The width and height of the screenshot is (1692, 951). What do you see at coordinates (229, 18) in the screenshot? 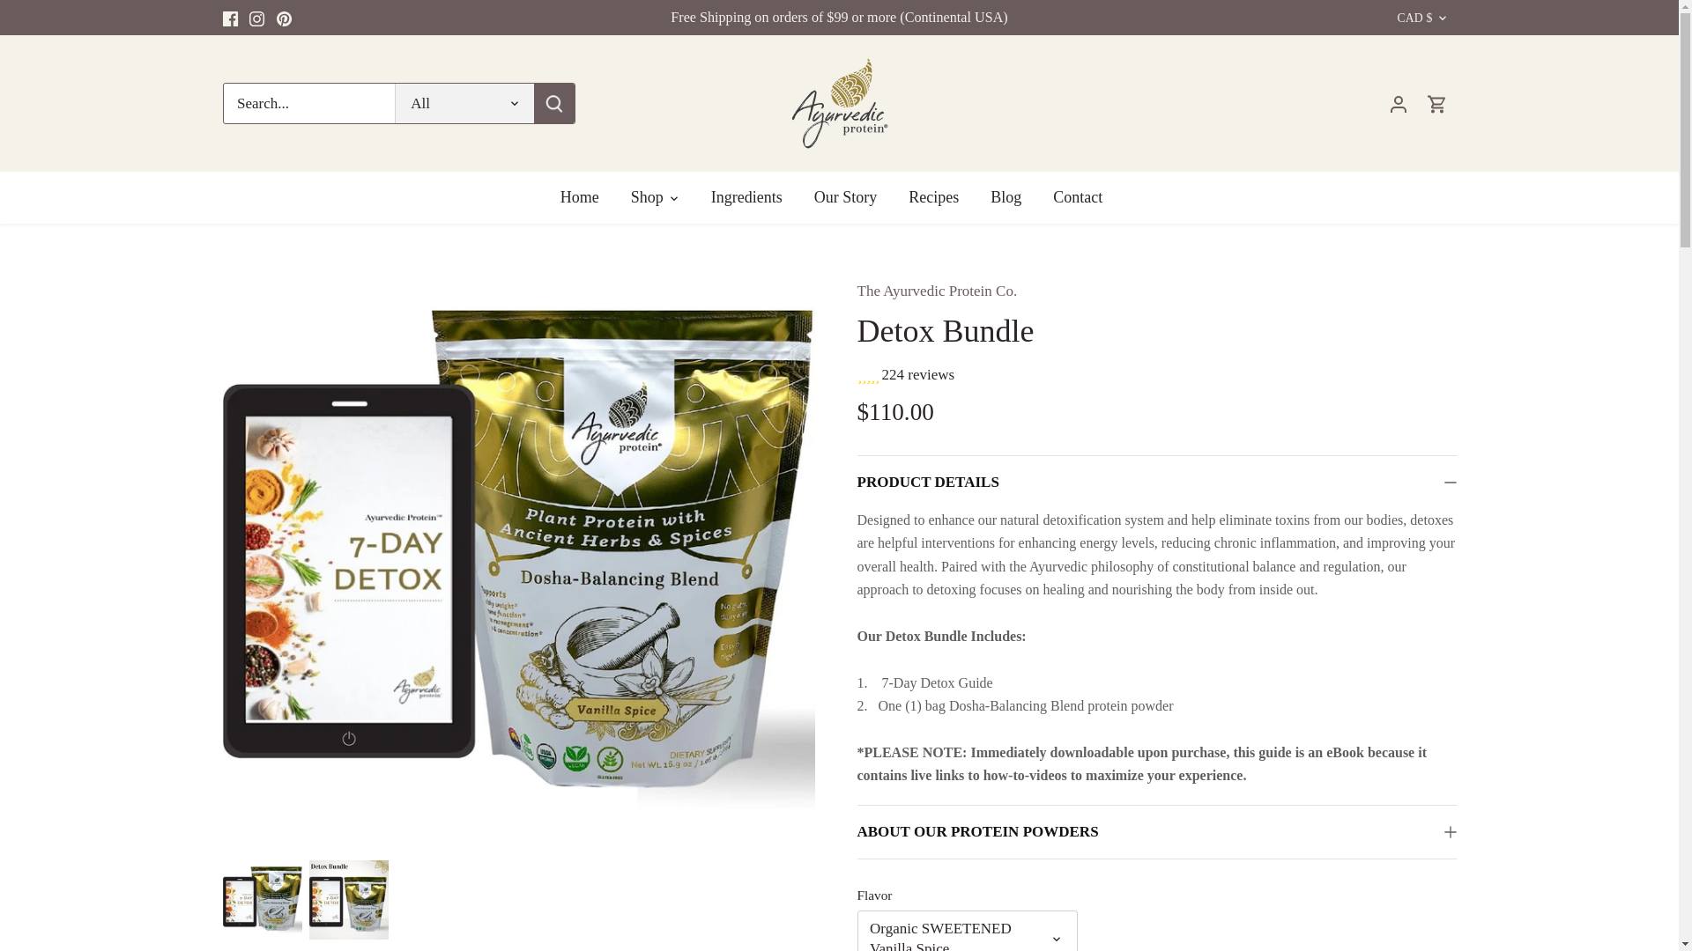
I see `Facebook` at bounding box center [229, 18].